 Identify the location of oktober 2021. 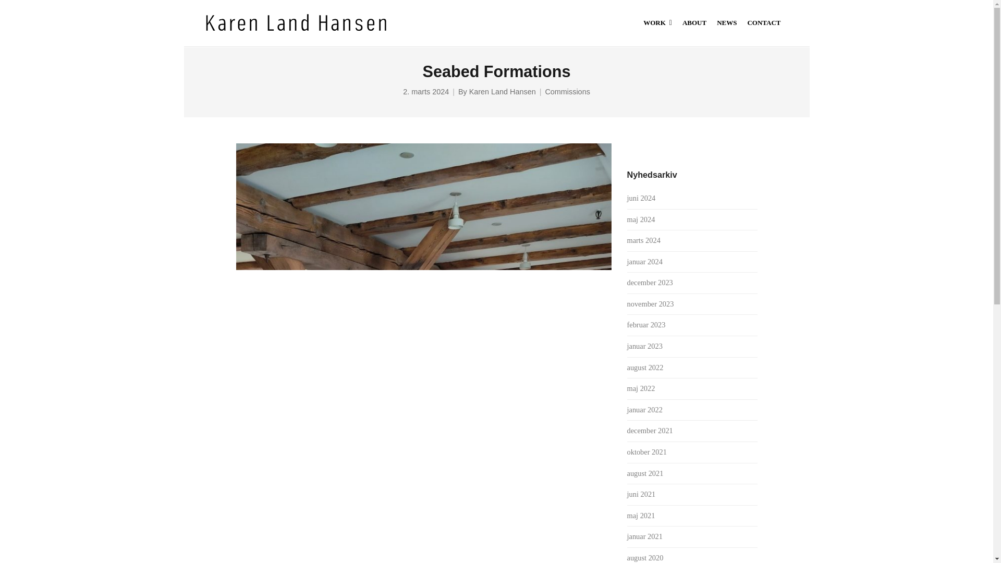
(646, 451).